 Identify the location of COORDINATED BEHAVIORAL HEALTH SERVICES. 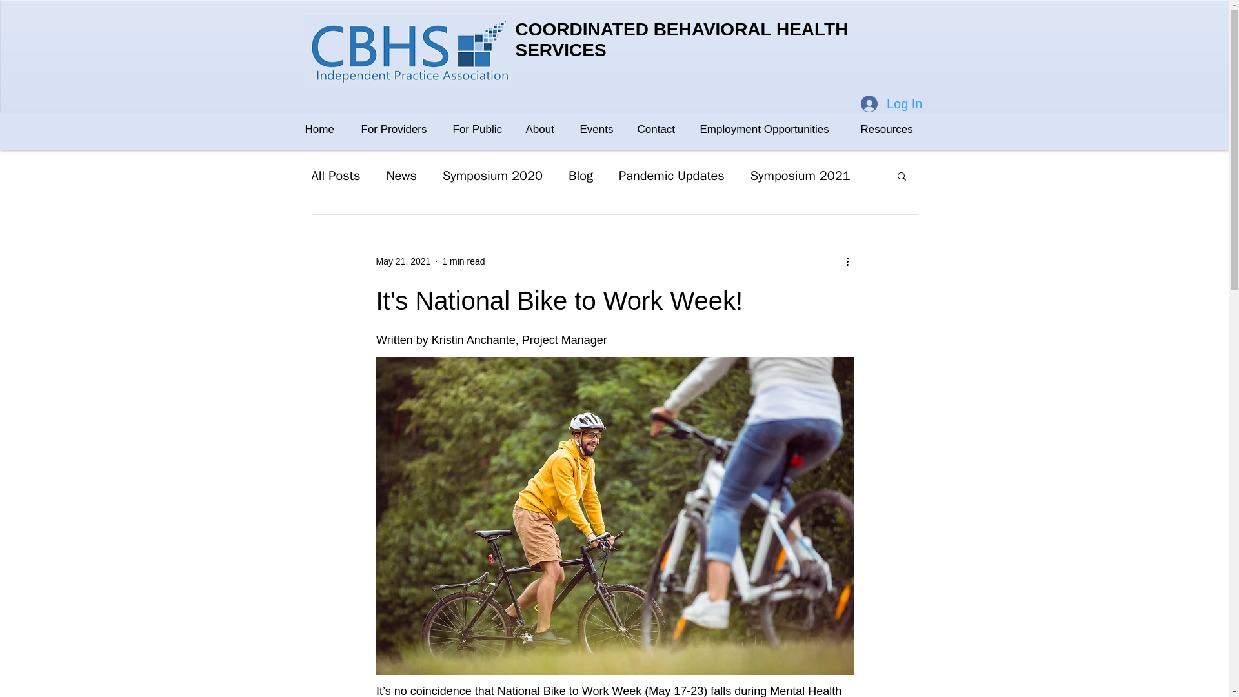
(681, 39).